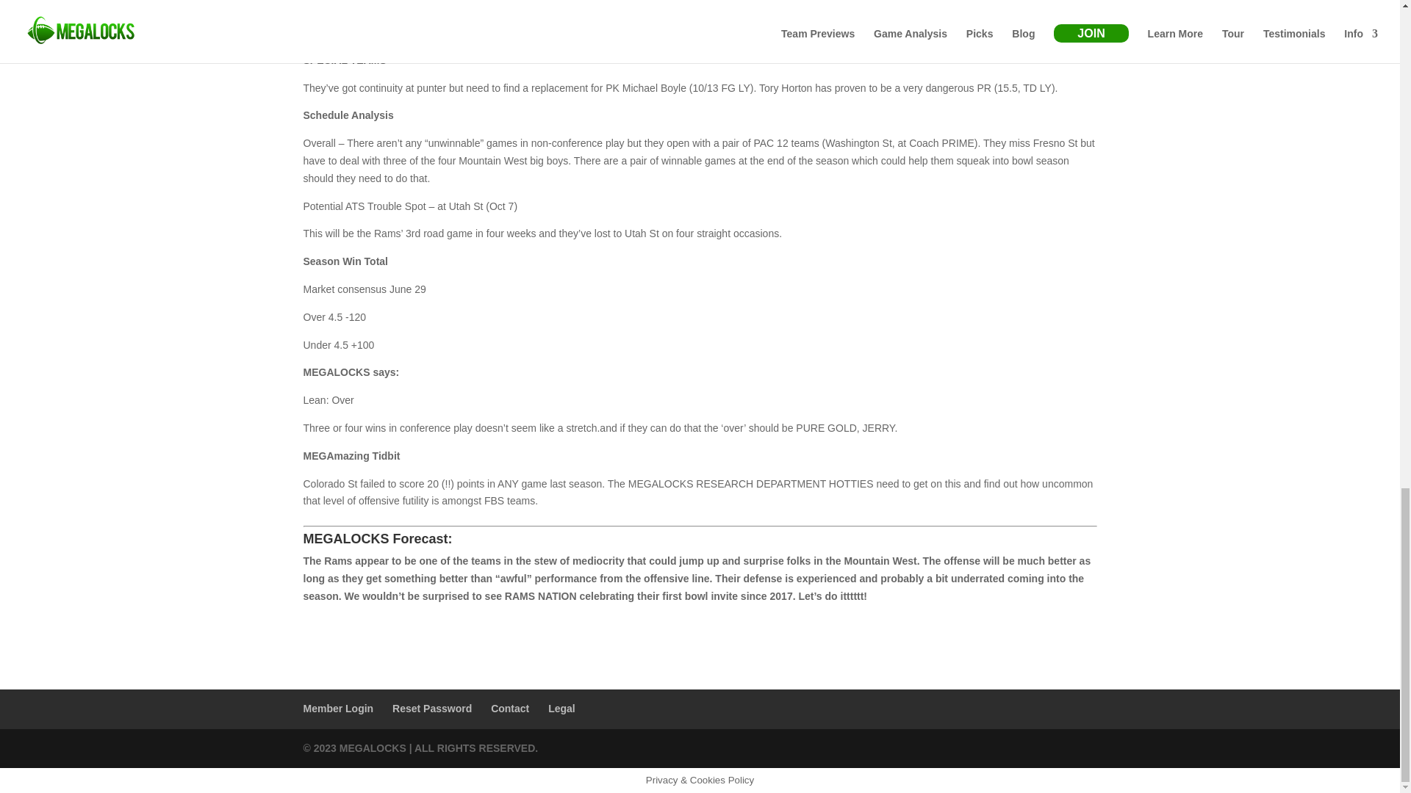  I want to click on Contact, so click(510, 708).